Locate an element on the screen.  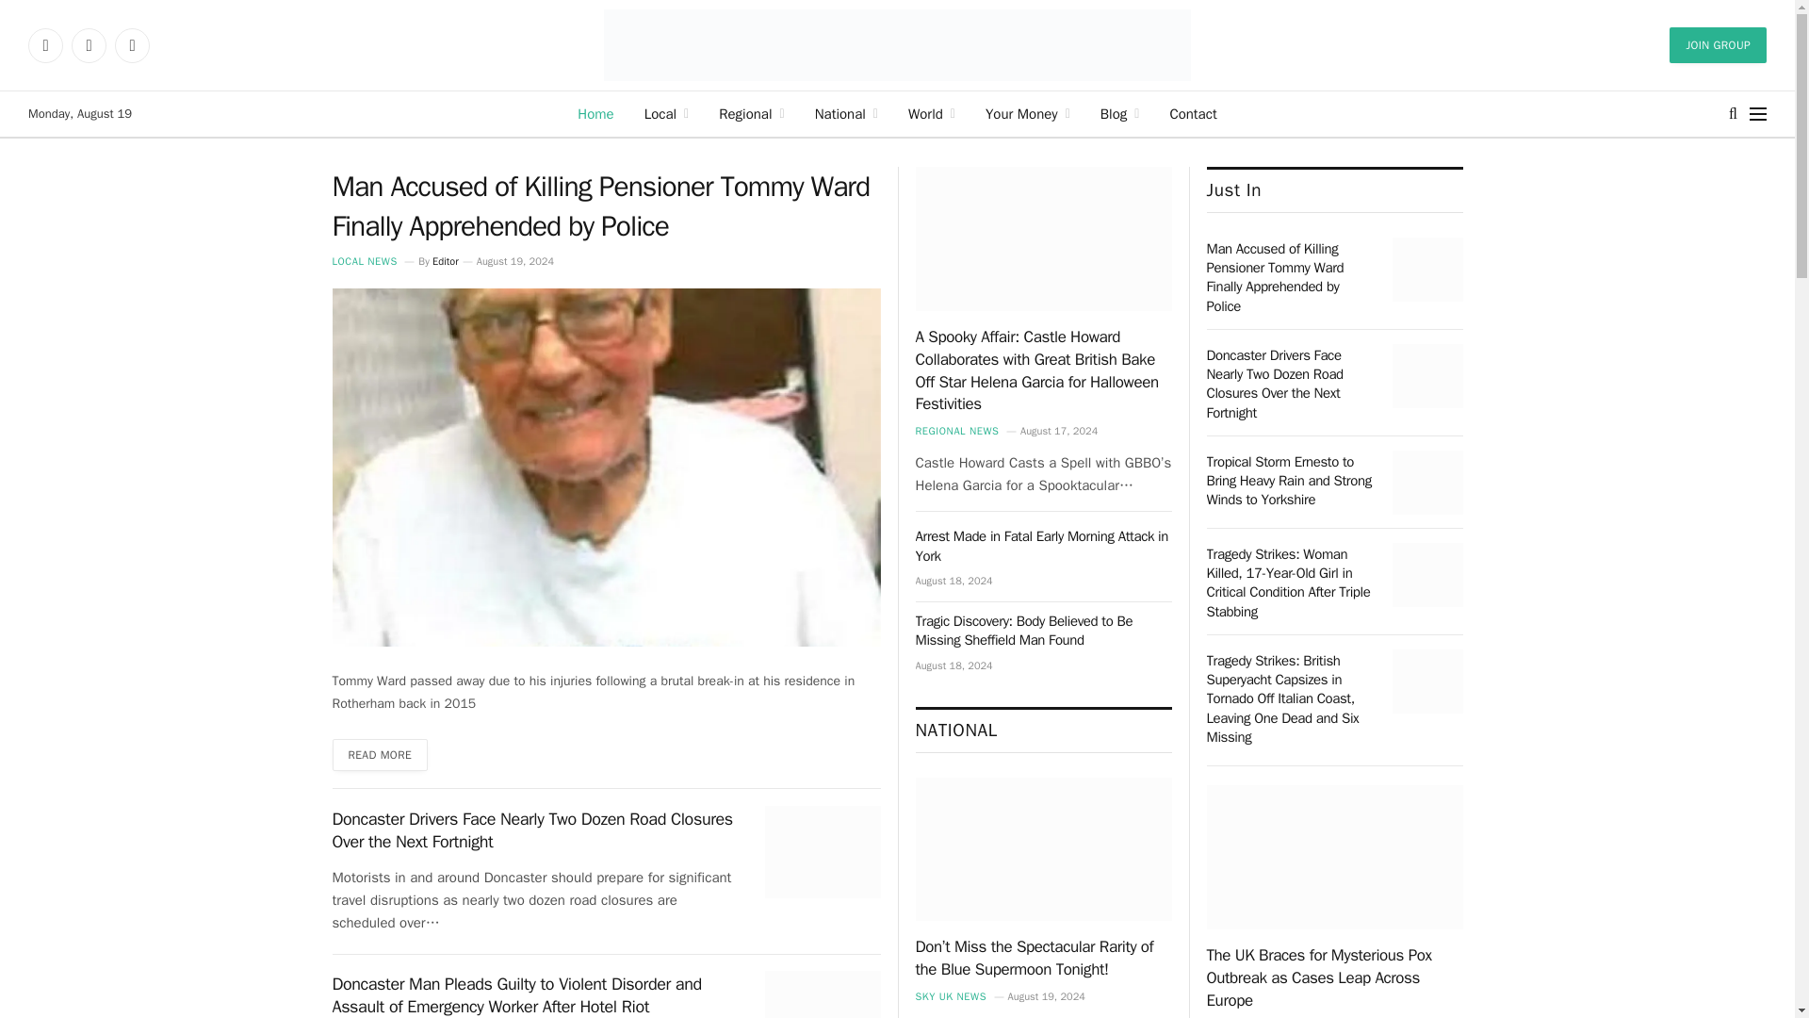
TikTok is located at coordinates (132, 45).